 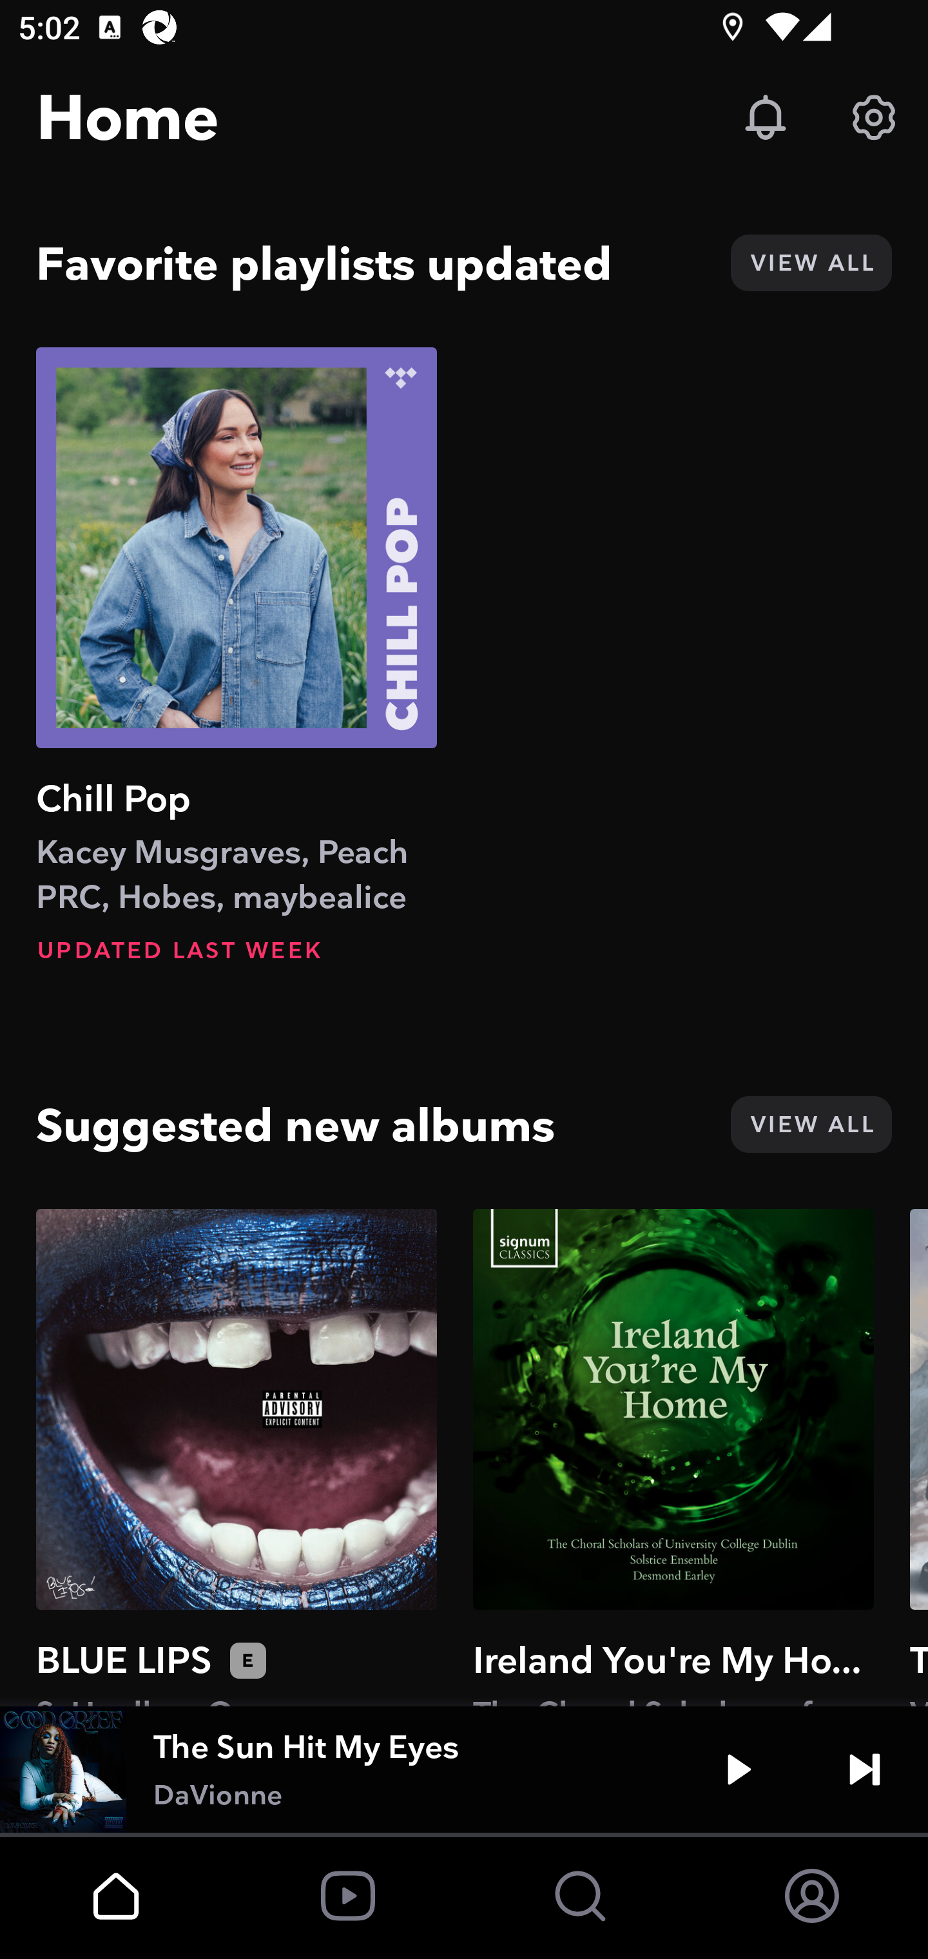 I want to click on VIEW ALL, so click(x=811, y=1124).